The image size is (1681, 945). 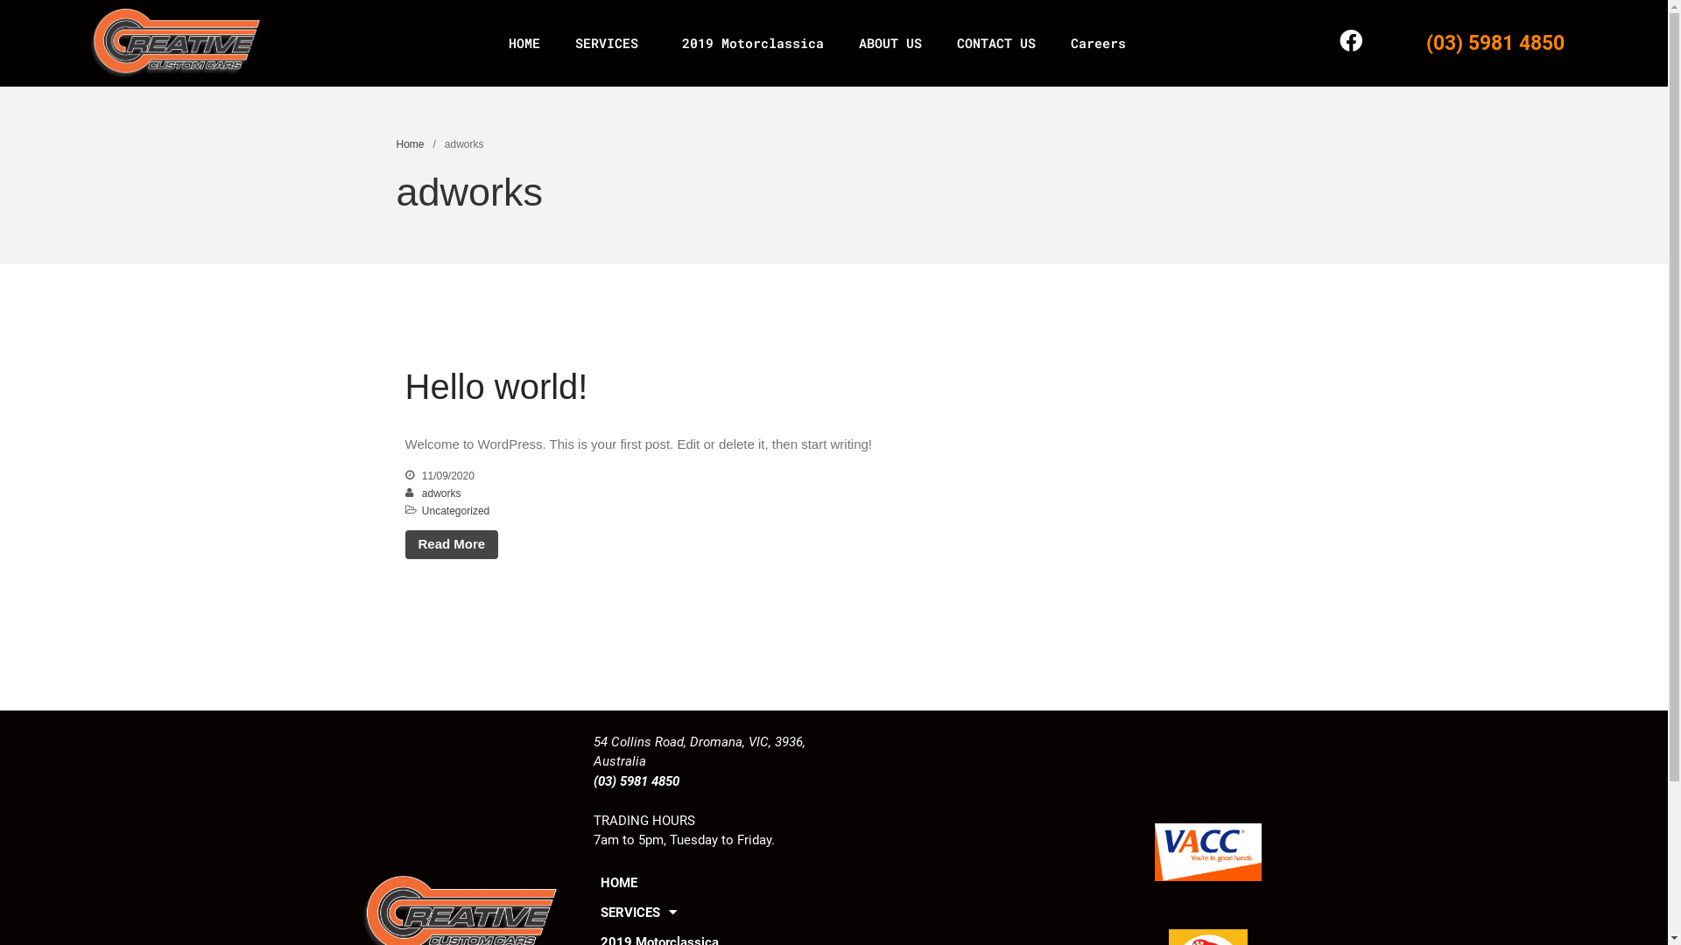 What do you see at coordinates (455, 511) in the screenshot?
I see `Uncategorized` at bounding box center [455, 511].